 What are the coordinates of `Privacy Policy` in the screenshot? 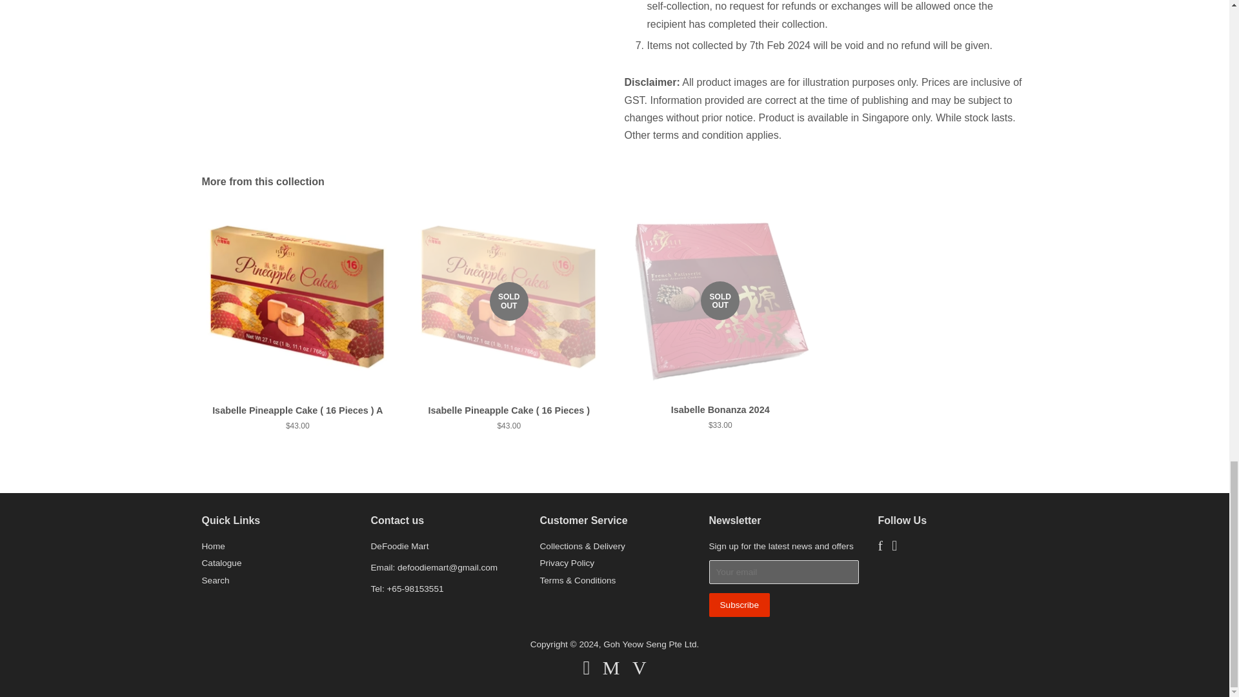 It's located at (567, 563).